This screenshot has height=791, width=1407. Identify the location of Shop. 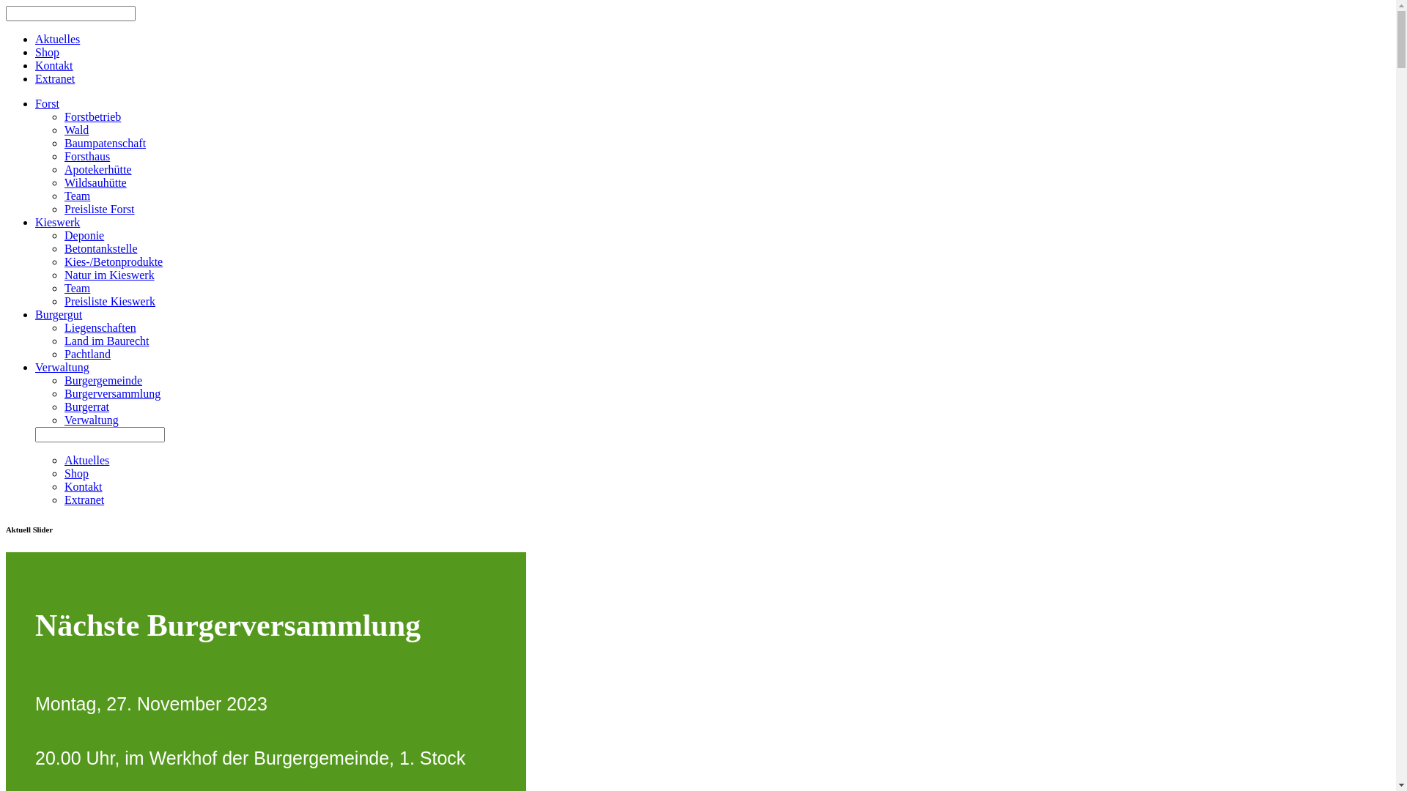
(76, 473).